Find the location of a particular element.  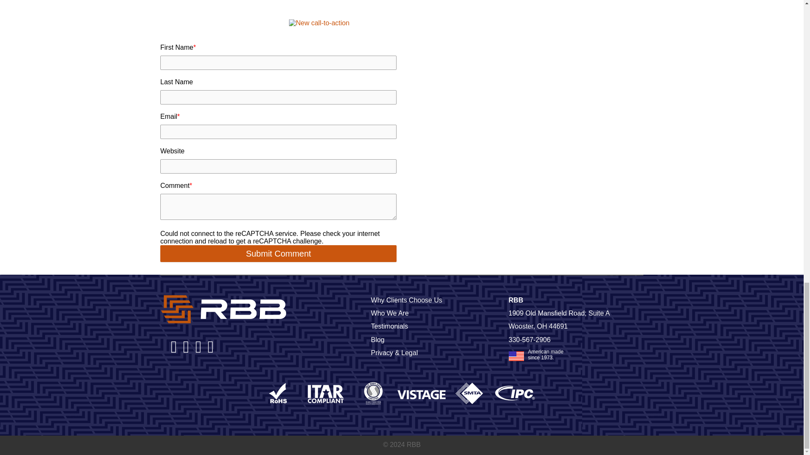

footerCerts2018.png is located at coordinates (402, 393).